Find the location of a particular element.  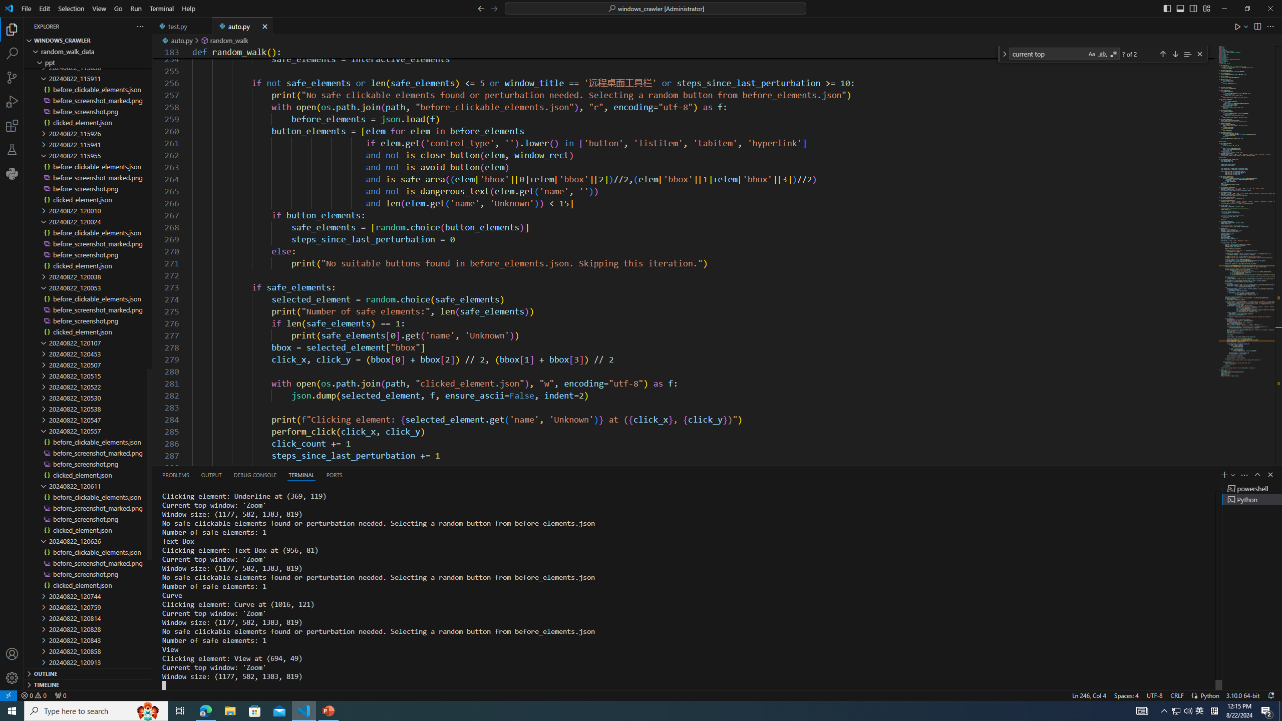

Source Control (Ctrl+Shift+G) is located at coordinates (12, 77).